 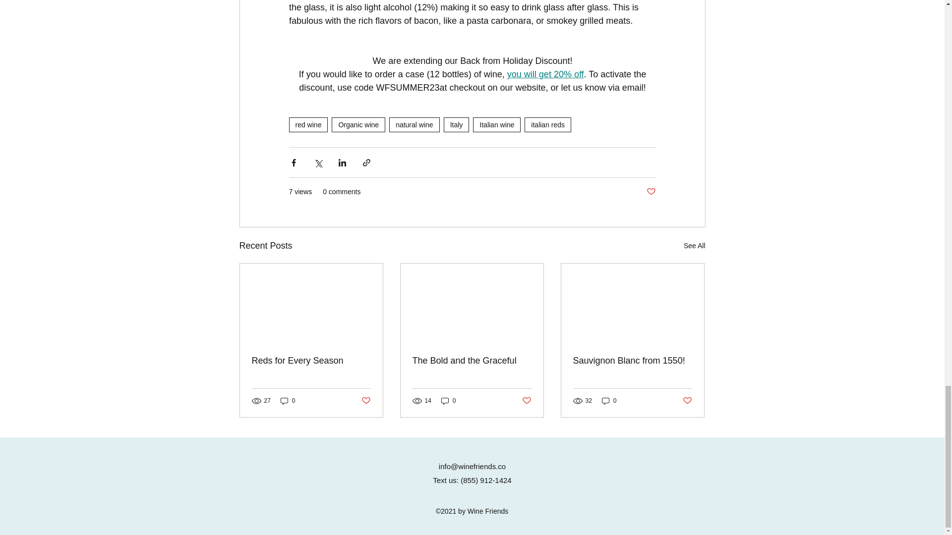 I want to click on Organic wine, so click(x=358, y=124).